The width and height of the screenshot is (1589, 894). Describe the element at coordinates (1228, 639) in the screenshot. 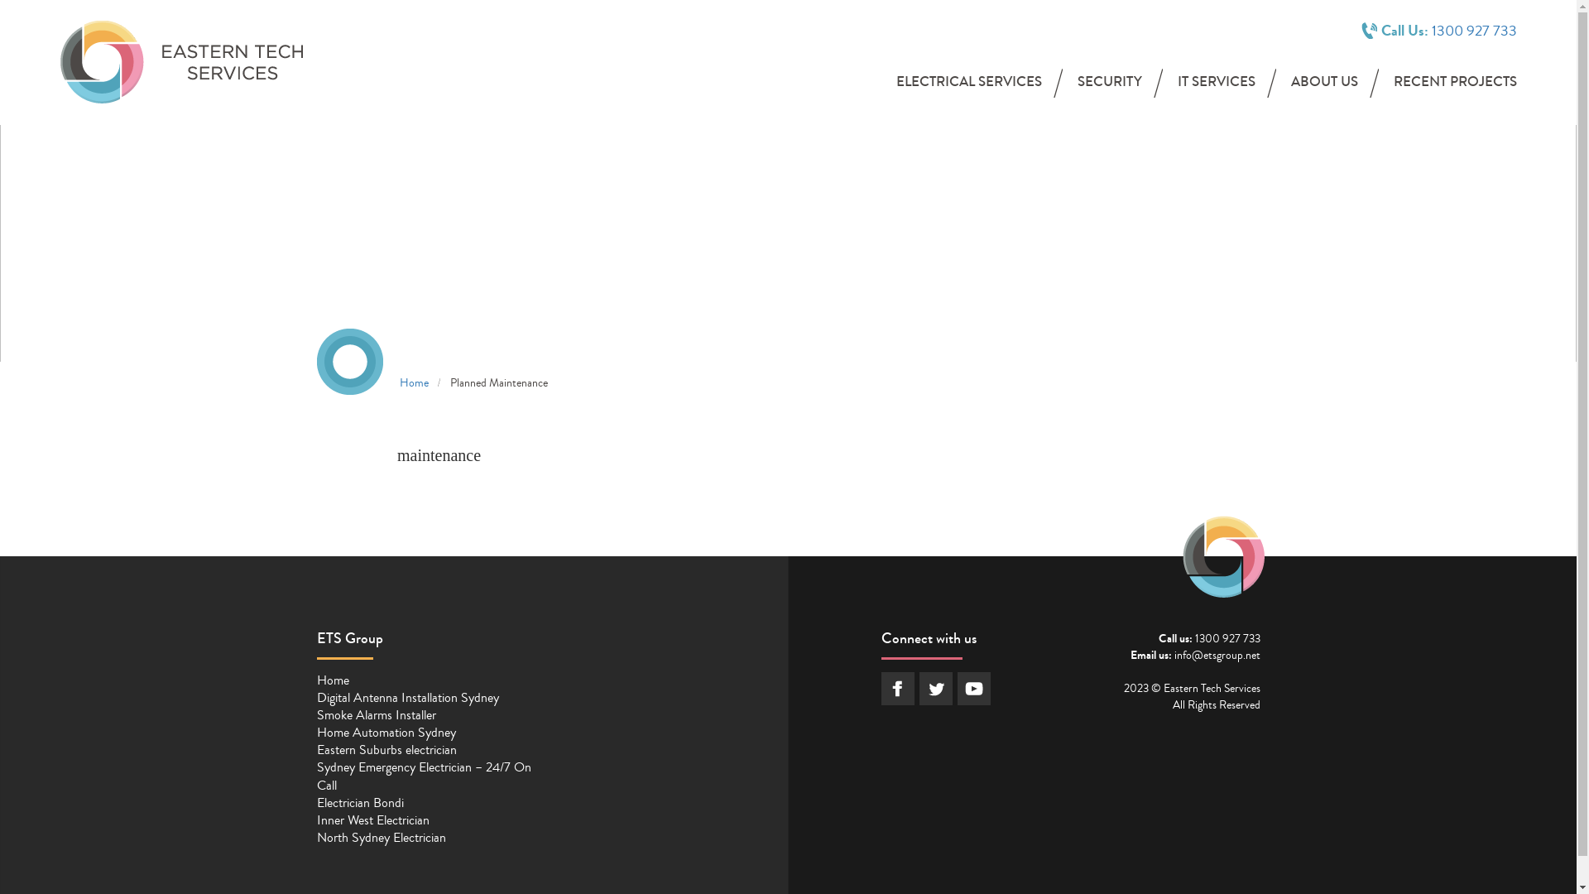

I see `1300 927 733` at that location.